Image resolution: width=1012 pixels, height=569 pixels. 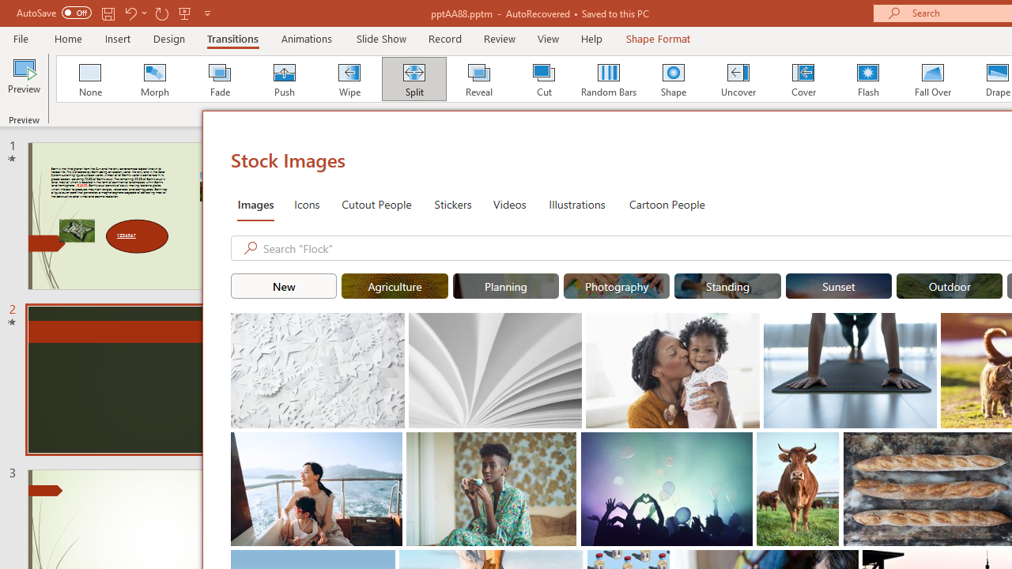 What do you see at coordinates (307, 38) in the screenshot?
I see `Animations` at bounding box center [307, 38].